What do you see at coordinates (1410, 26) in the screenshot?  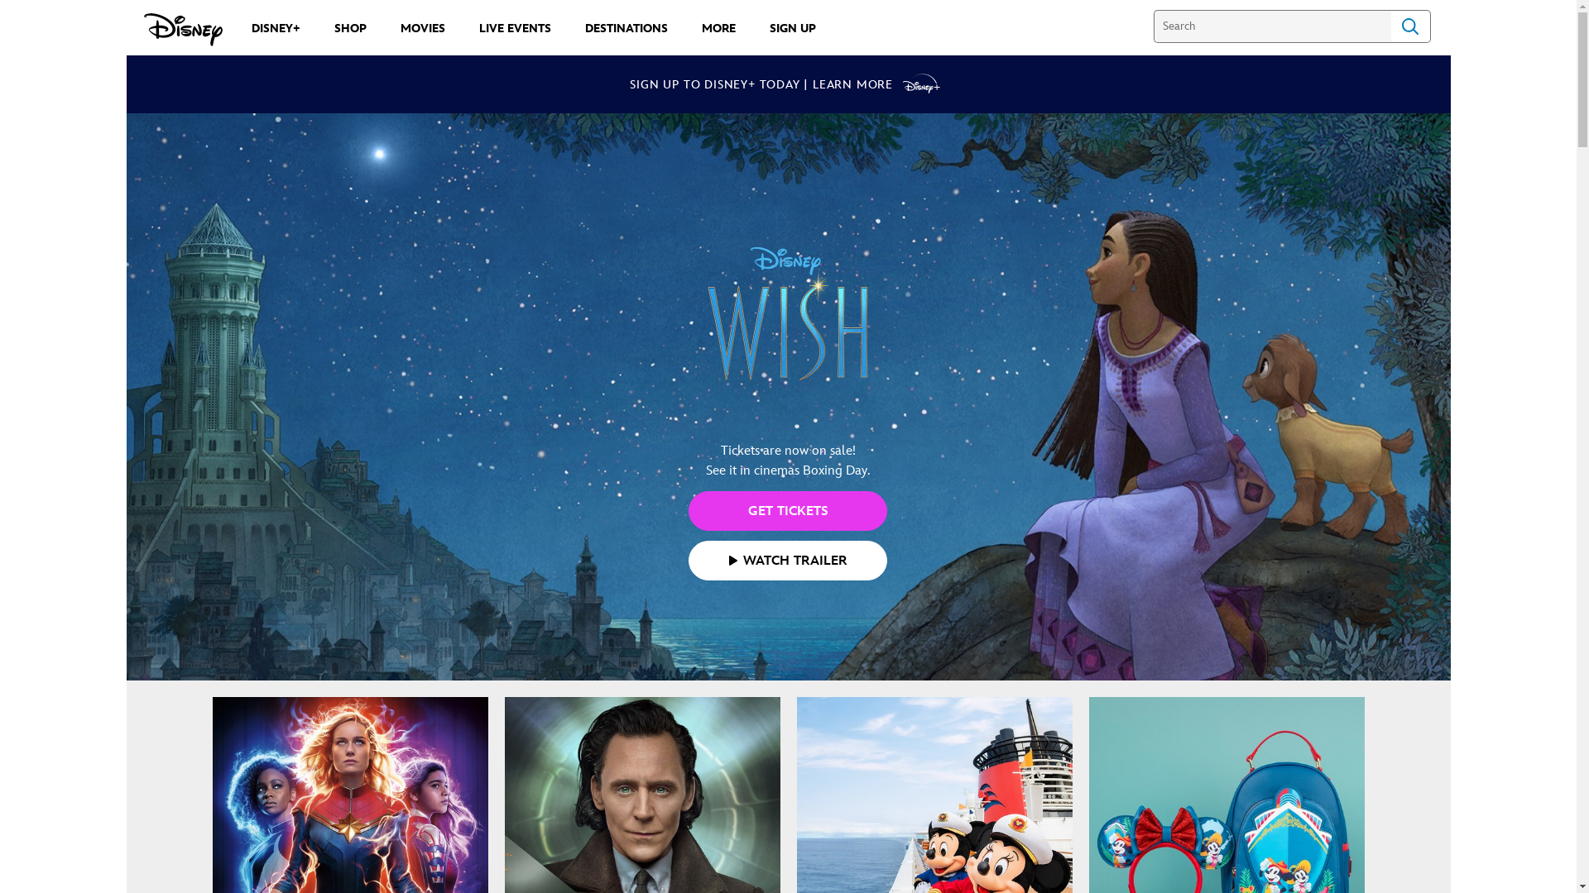 I see `Search` at bounding box center [1410, 26].